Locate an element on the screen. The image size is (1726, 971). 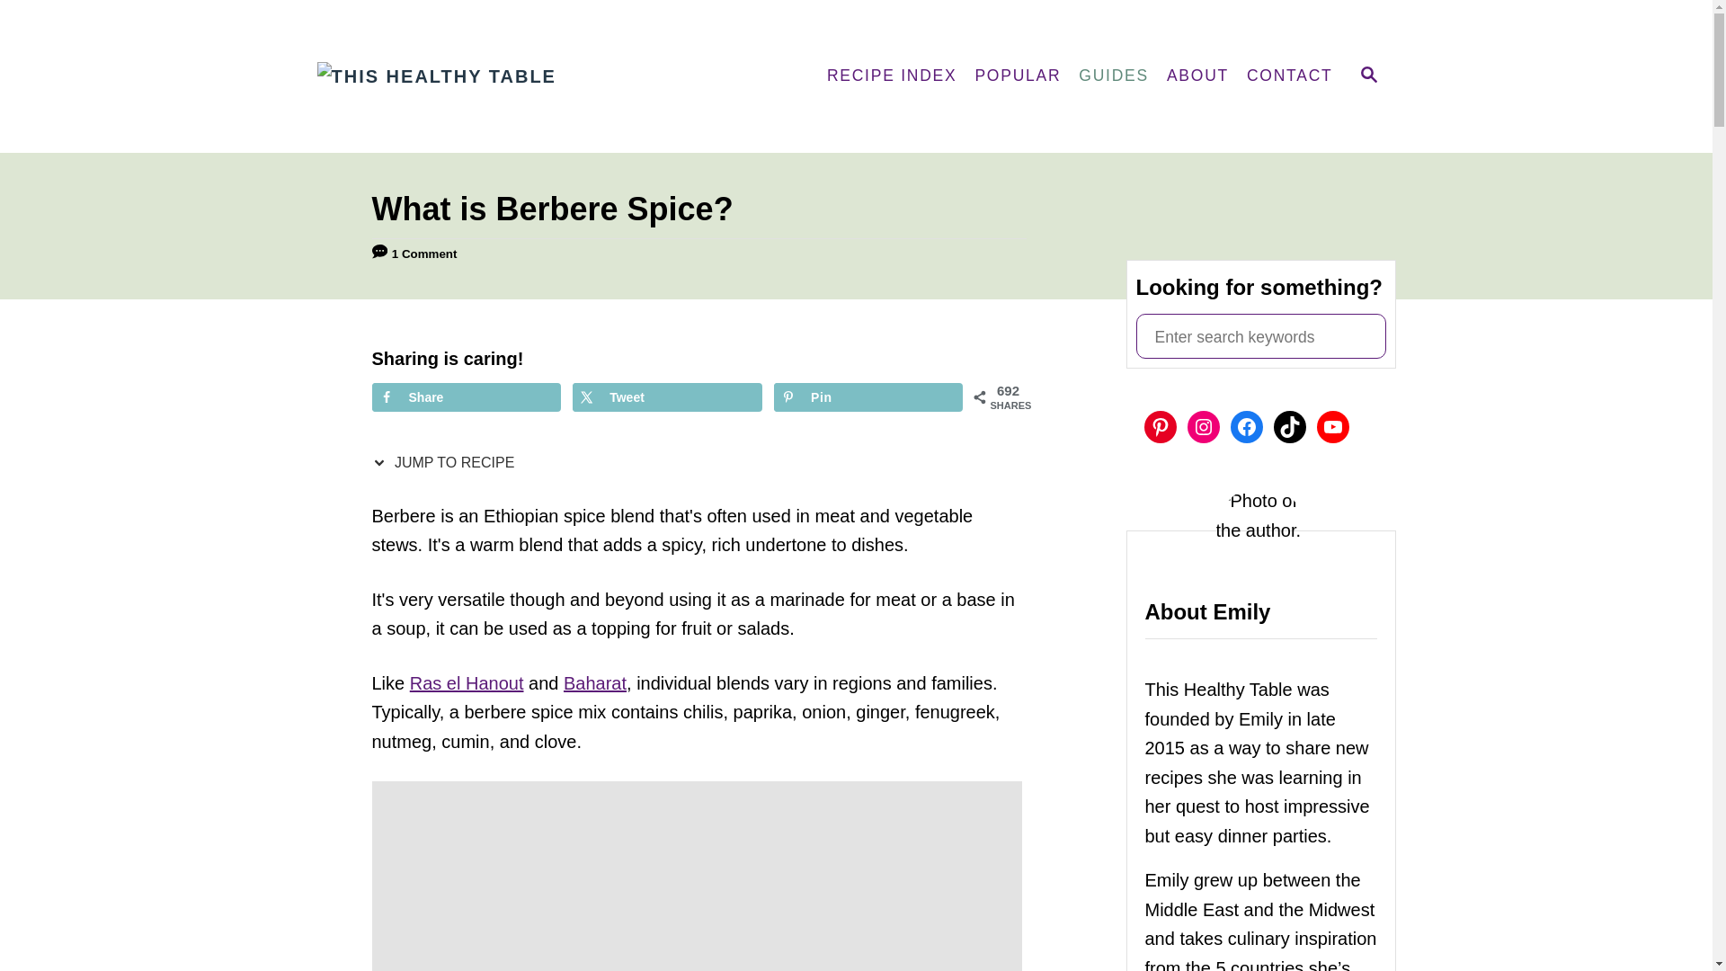
Share on Facebook is located at coordinates (467, 396).